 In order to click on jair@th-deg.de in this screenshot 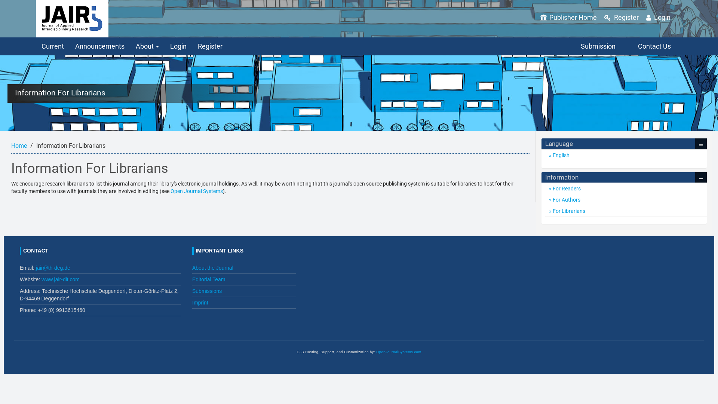, I will do `click(53, 268)`.